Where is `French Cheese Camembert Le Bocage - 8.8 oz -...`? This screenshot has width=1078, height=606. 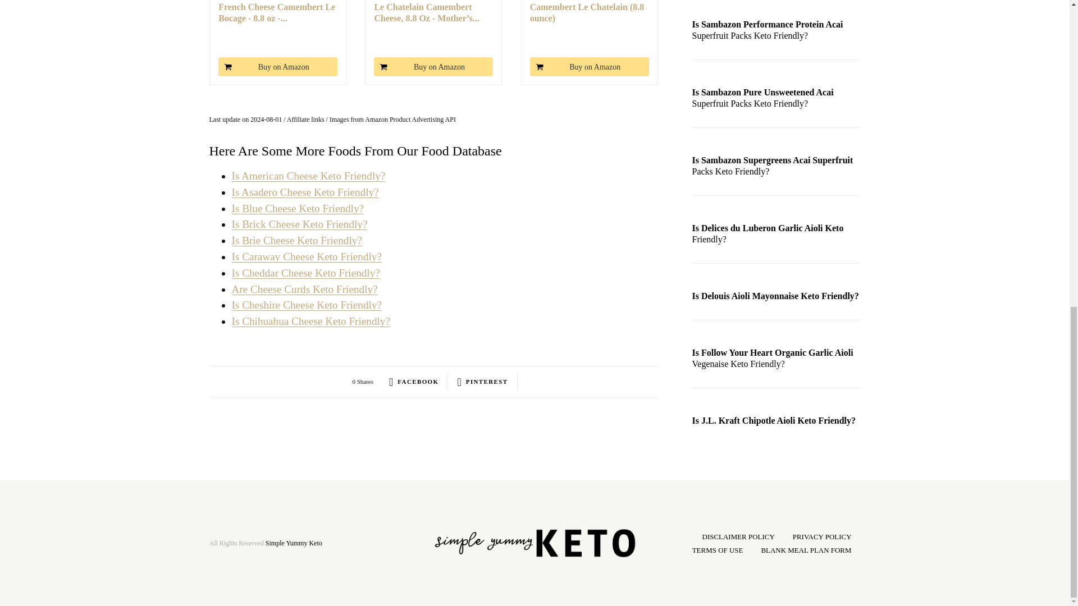 French Cheese Camembert Le Bocage - 8.8 oz -... is located at coordinates (277, 13).